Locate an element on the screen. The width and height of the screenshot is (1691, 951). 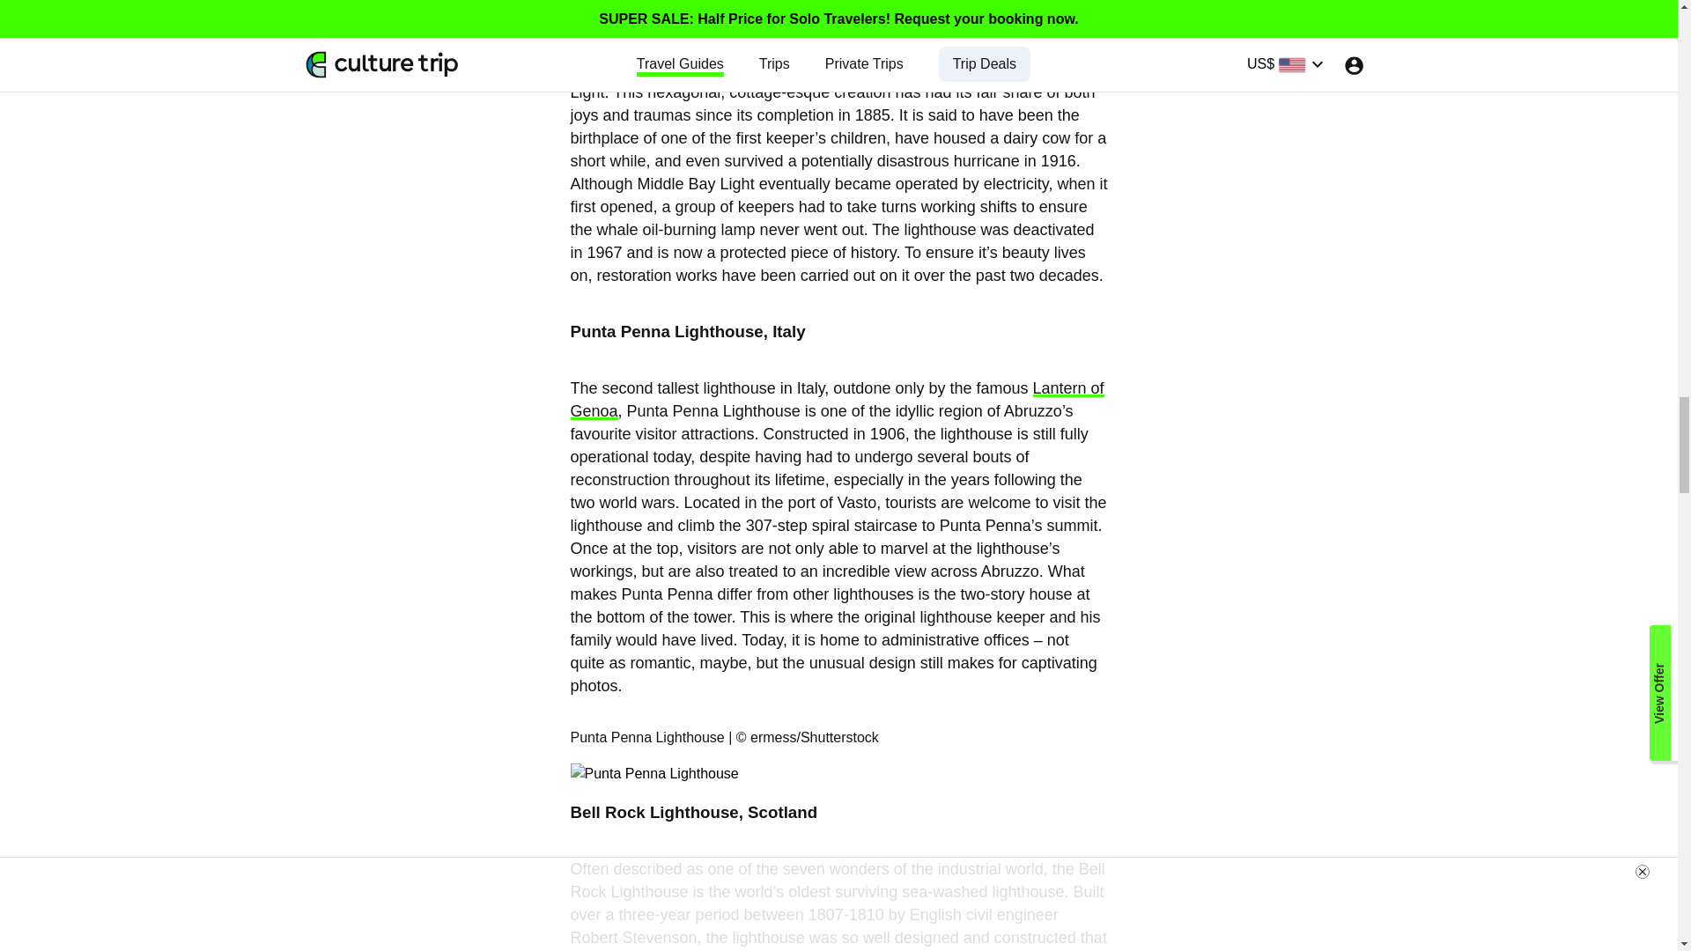
Mobile is located at coordinates (907, 69).